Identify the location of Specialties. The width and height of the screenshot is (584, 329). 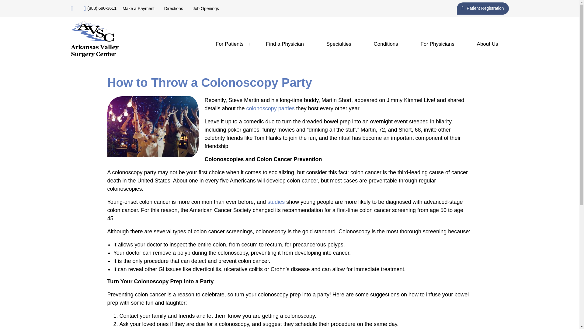
(339, 44).